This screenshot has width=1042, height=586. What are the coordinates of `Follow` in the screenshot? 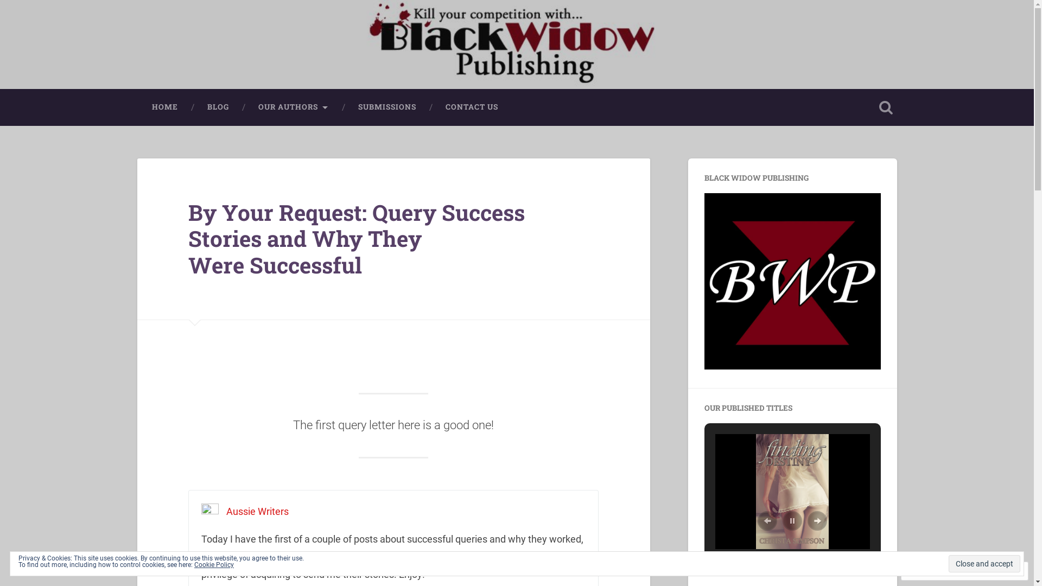 It's located at (983, 571).